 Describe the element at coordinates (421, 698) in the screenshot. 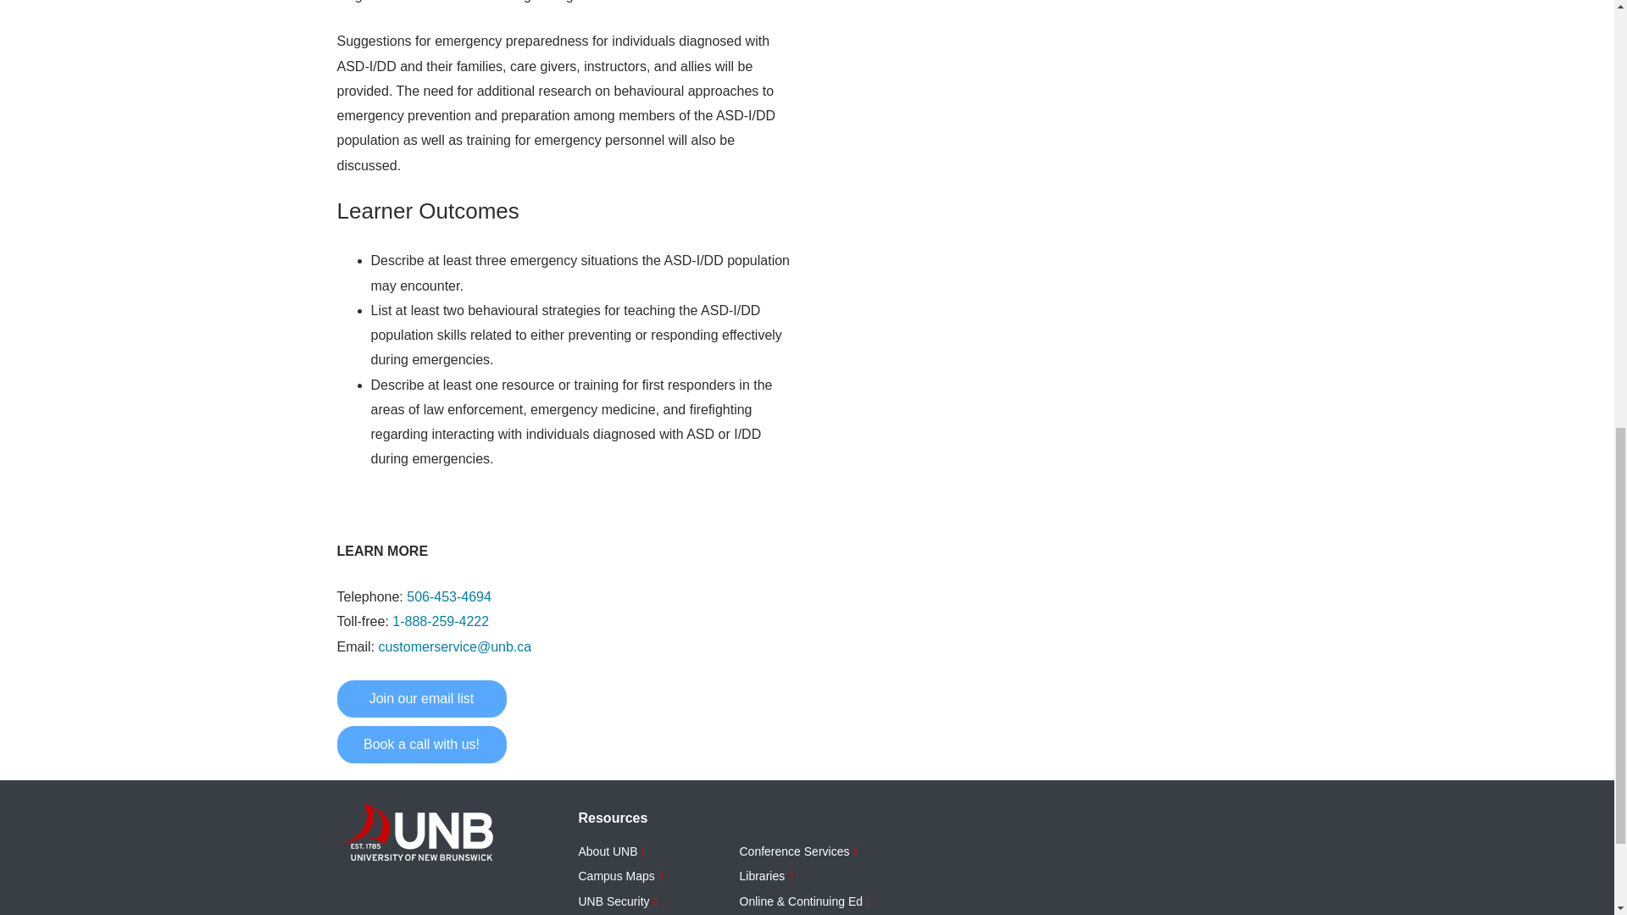

I see `Join our email list` at that location.